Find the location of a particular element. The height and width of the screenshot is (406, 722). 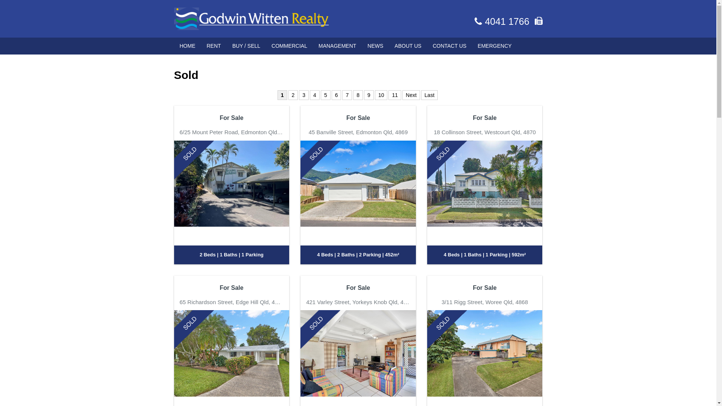

Next is located at coordinates (411, 95).